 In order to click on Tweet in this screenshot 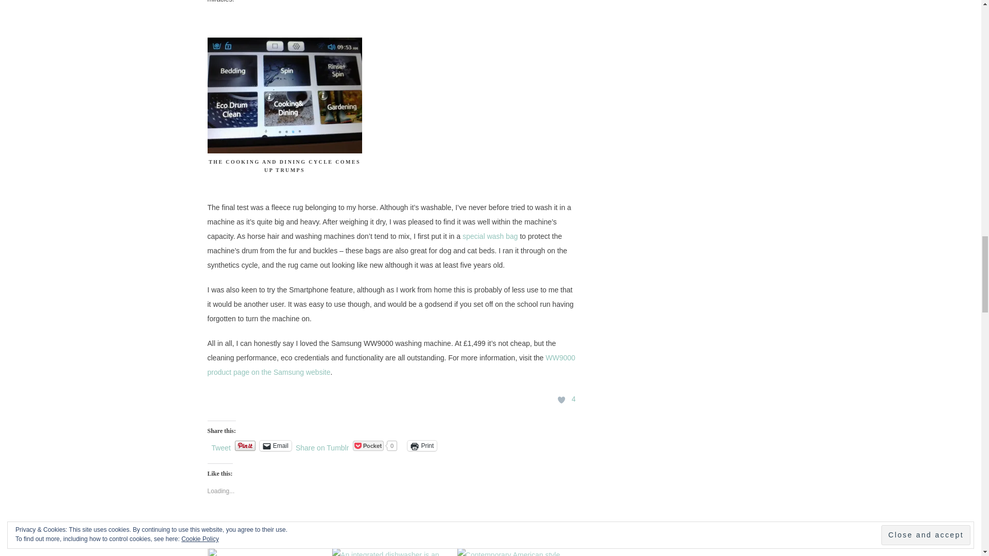, I will do `click(220, 445)`.